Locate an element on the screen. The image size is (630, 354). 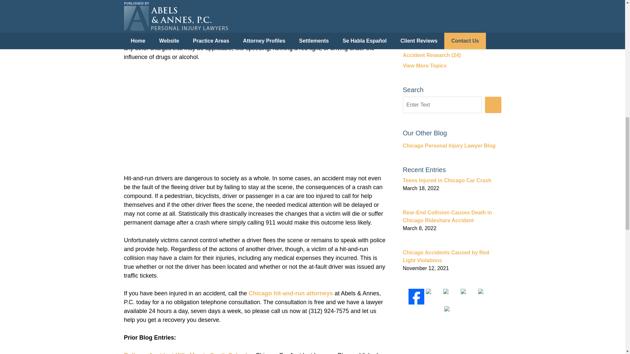
Twitter is located at coordinates (433, 296).